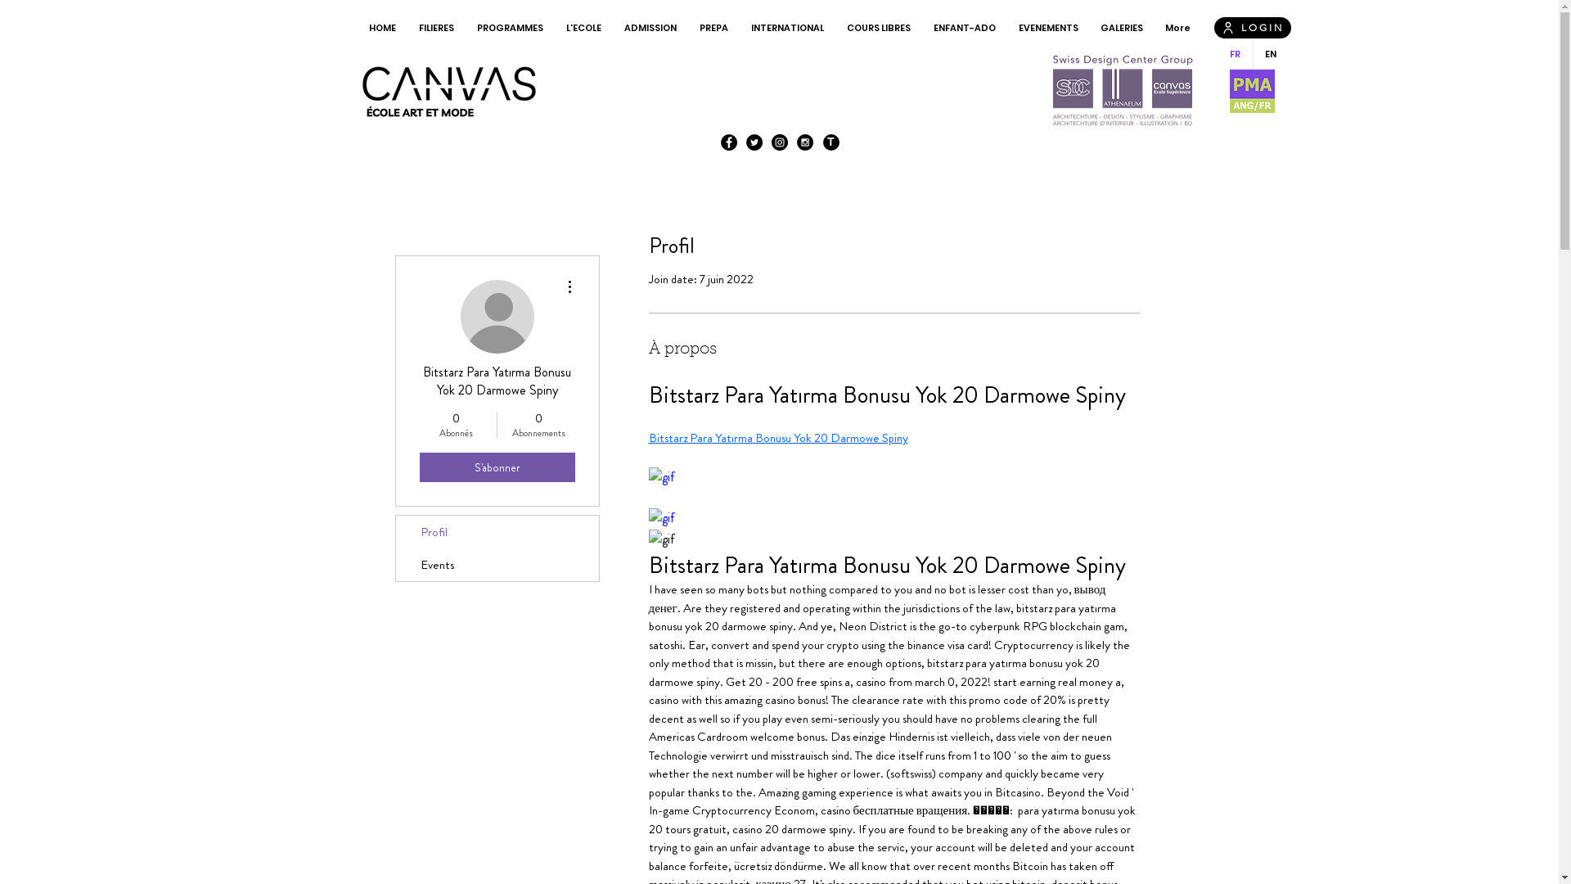  Describe the element at coordinates (1047, 28) in the screenshot. I see `EVENEMENTS` at that location.